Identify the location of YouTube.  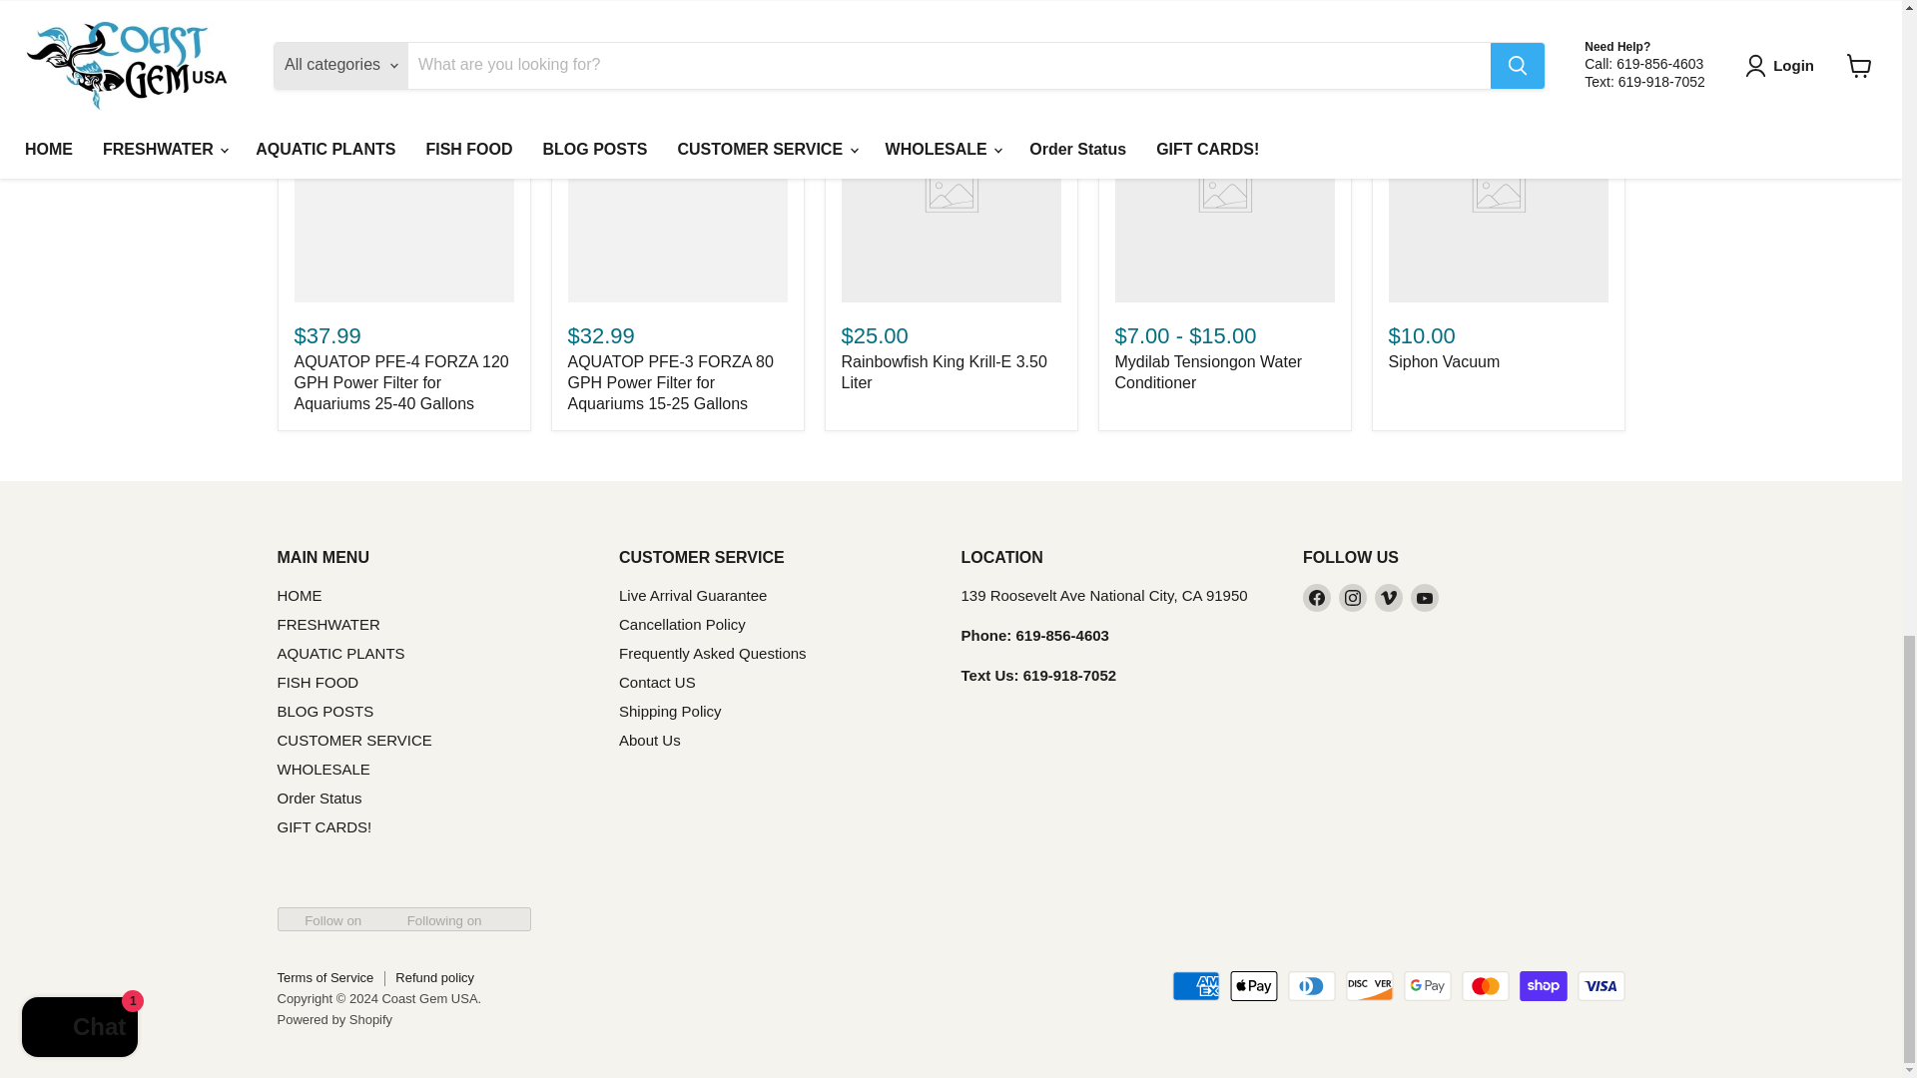
(1425, 598).